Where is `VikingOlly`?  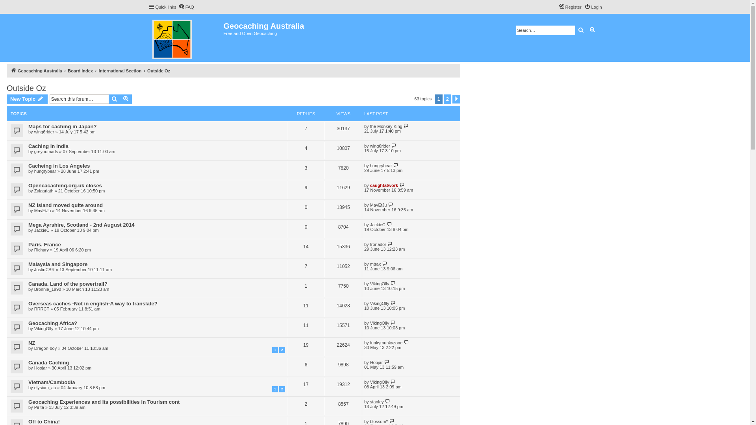
VikingOlly is located at coordinates (380, 382).